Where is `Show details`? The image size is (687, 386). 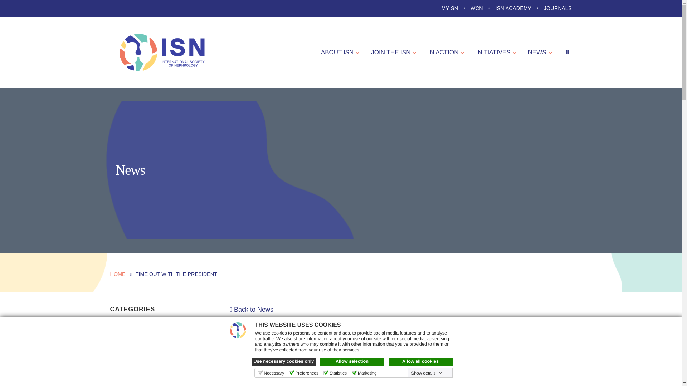
Show details is located at coordinates (427, 373).